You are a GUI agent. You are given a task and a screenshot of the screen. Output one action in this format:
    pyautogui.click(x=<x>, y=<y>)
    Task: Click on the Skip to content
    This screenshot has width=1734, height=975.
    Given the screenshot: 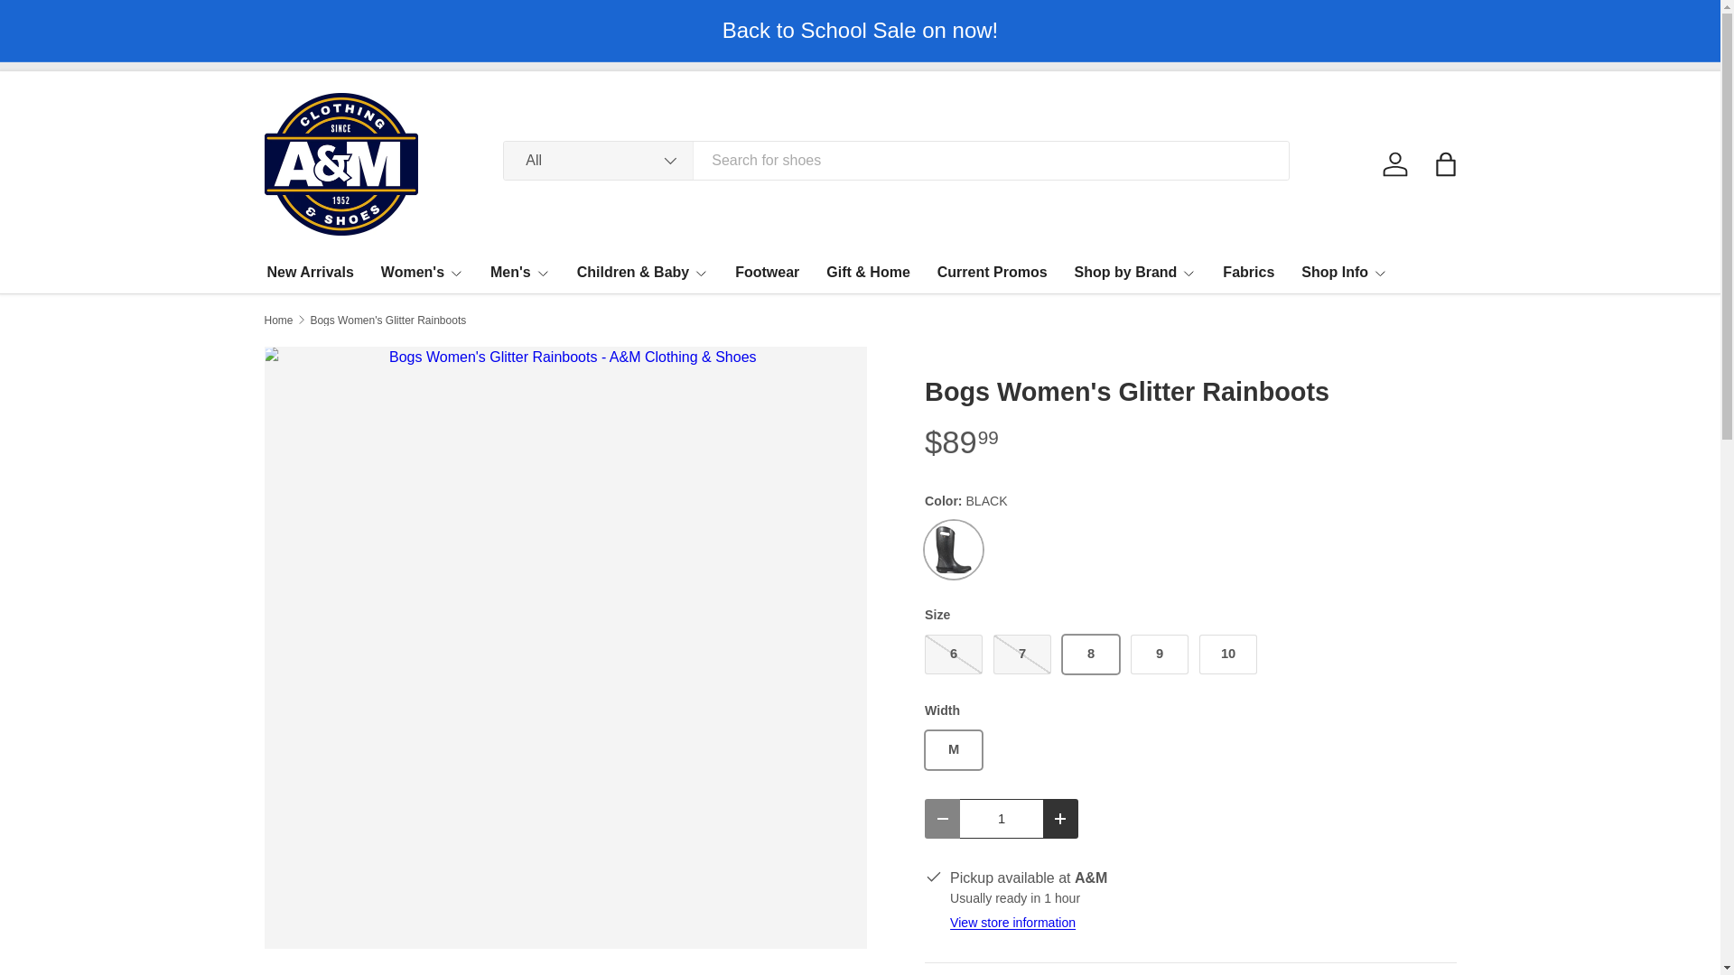 What is the action you would take?
    pyautogui.click(x=77, y=25)
    